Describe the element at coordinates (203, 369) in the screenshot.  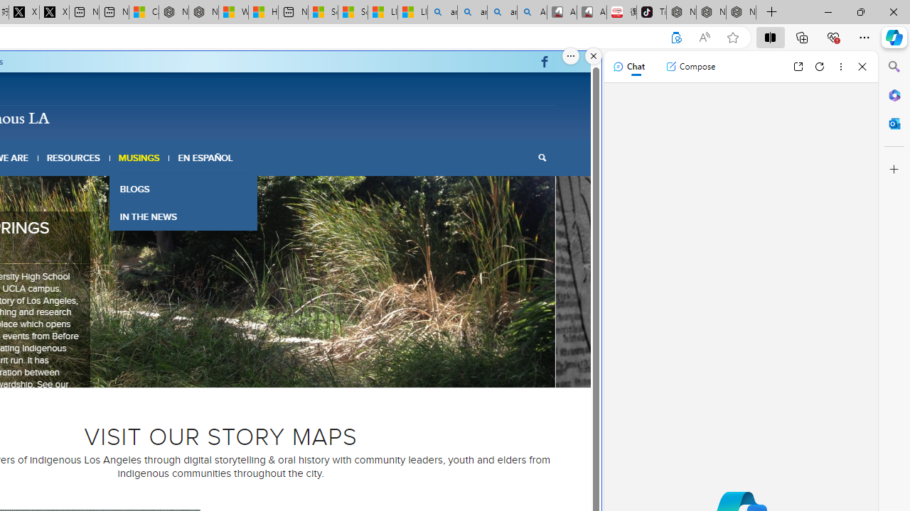
I see `3` at that location.